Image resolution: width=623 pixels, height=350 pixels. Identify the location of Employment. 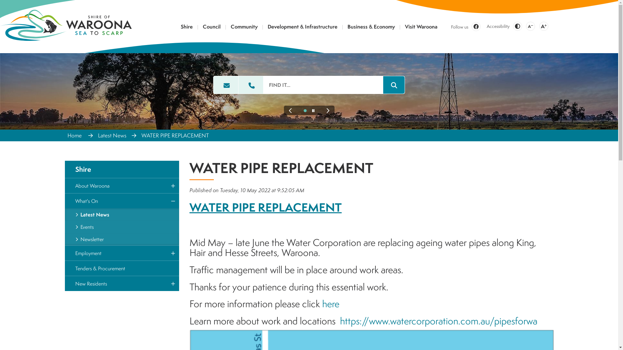
(122, 253).